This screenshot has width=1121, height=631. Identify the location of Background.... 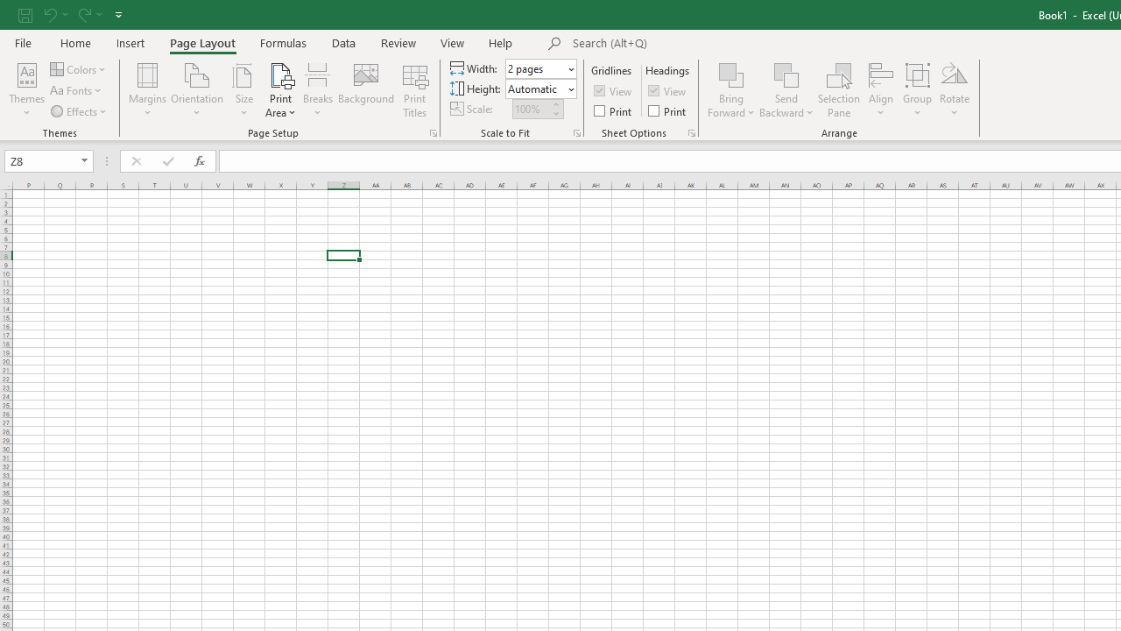
(366, 89).